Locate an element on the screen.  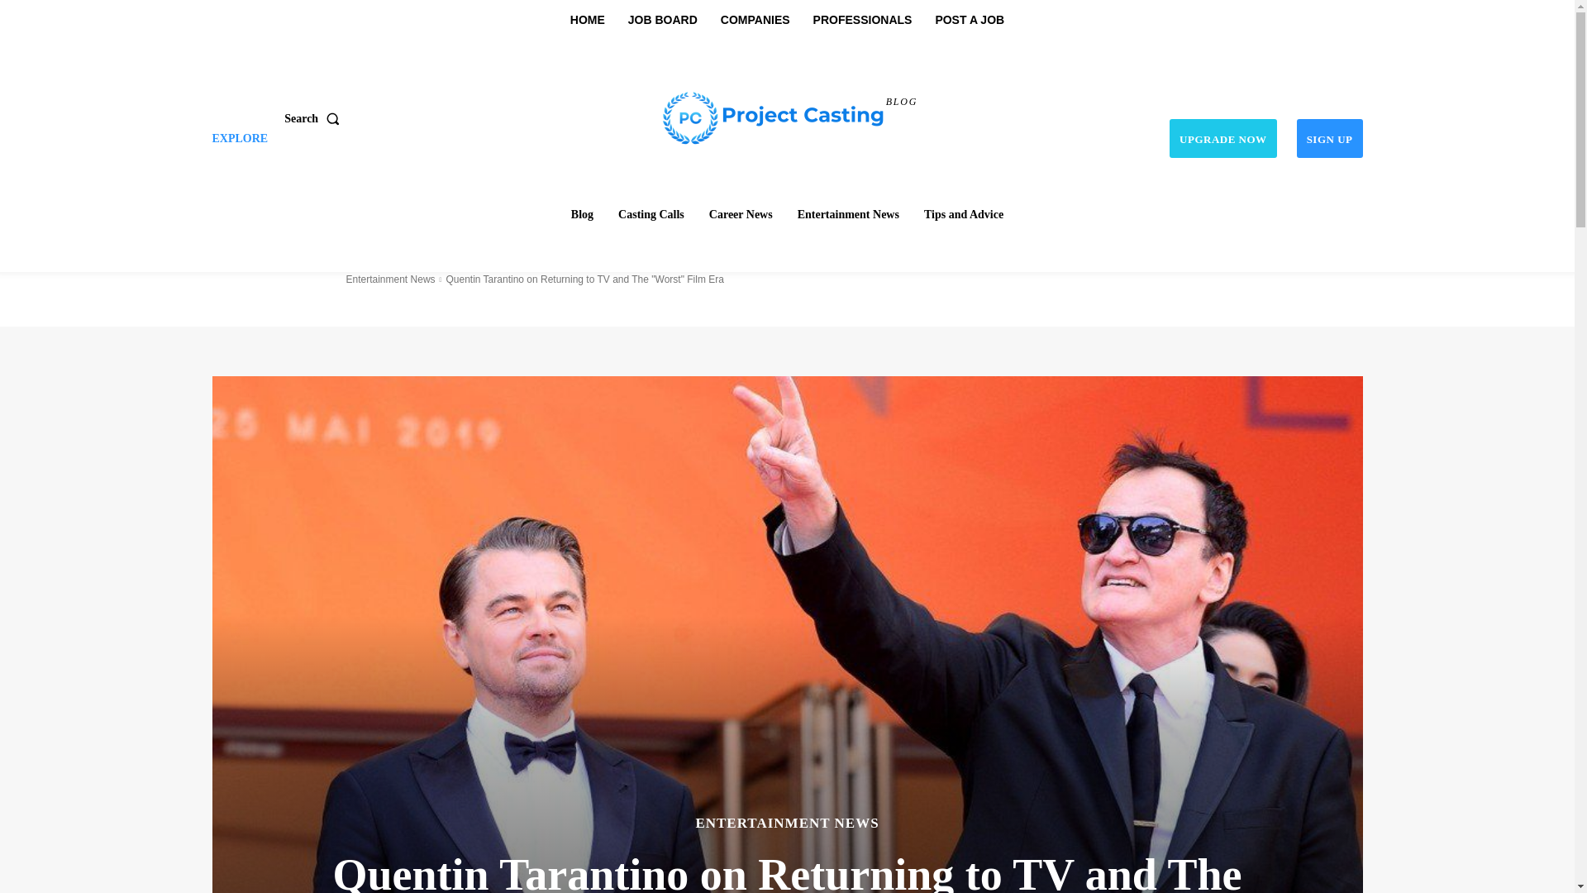
Search is located at coordinates (314, 118).